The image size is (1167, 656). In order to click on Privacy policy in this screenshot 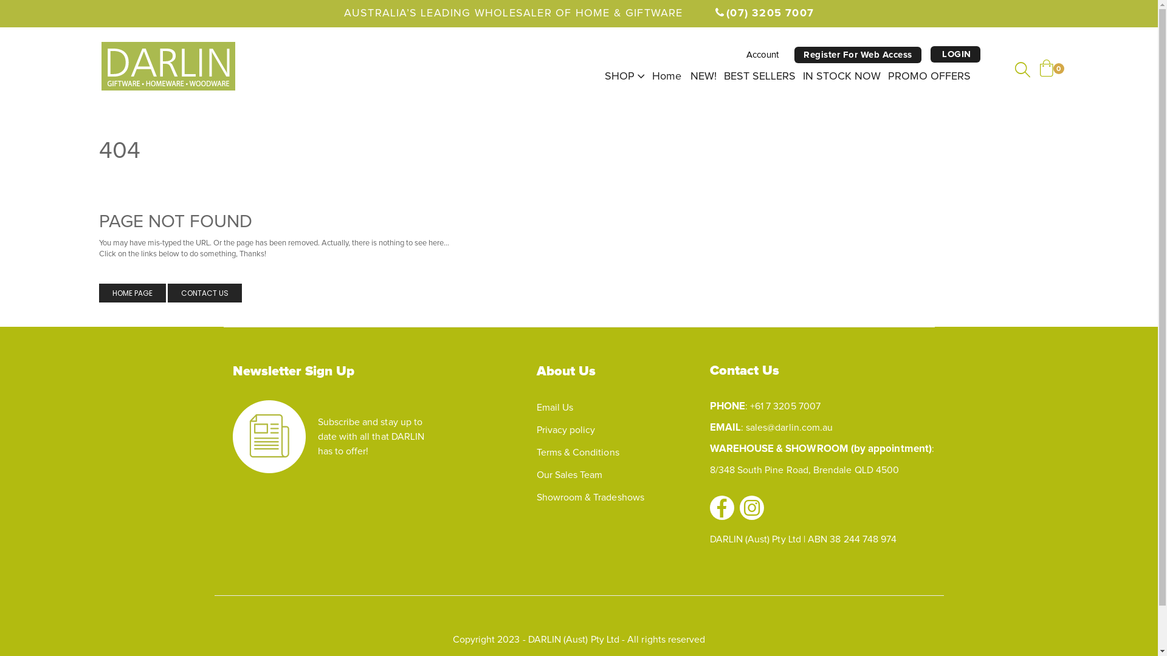, I will do `click(565, 430)`.